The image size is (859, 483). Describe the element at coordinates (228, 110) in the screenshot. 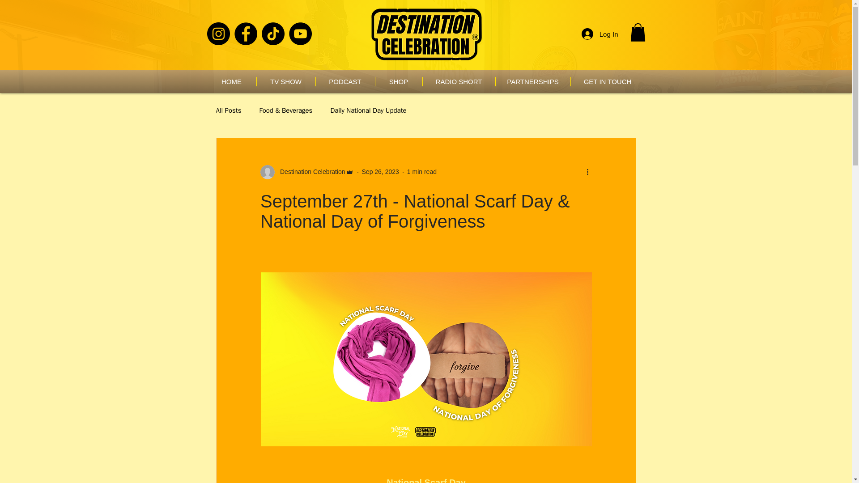

I see `All Posts` at that location.